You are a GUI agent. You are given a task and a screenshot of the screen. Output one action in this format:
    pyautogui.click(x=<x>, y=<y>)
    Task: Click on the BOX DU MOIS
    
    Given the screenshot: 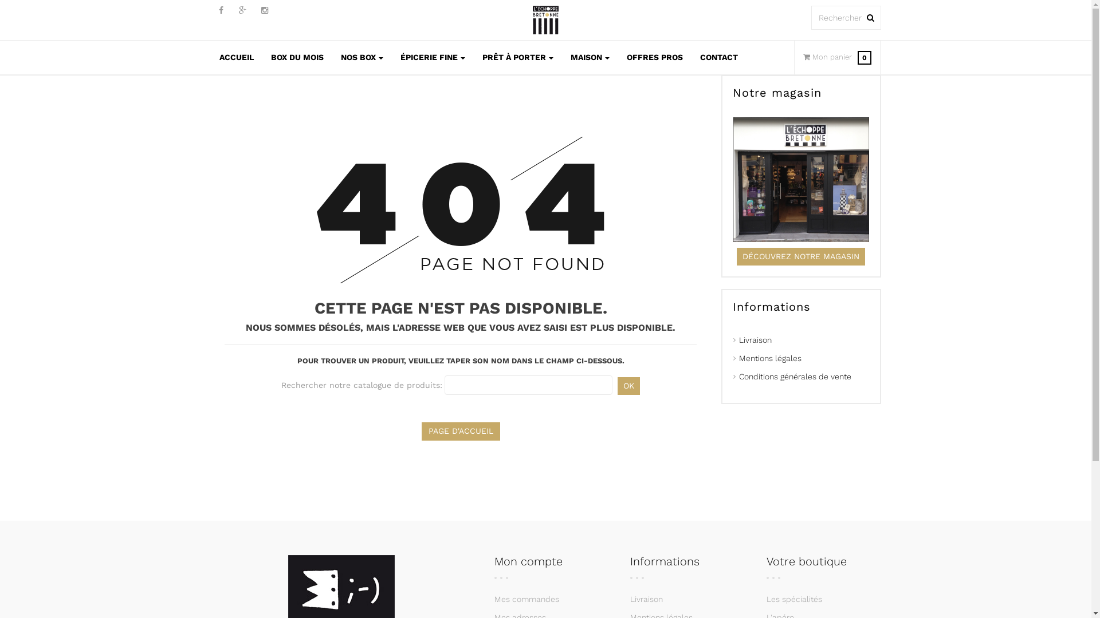 What is the action you would take?
    pyautogui.click(x=297, y=57)
    